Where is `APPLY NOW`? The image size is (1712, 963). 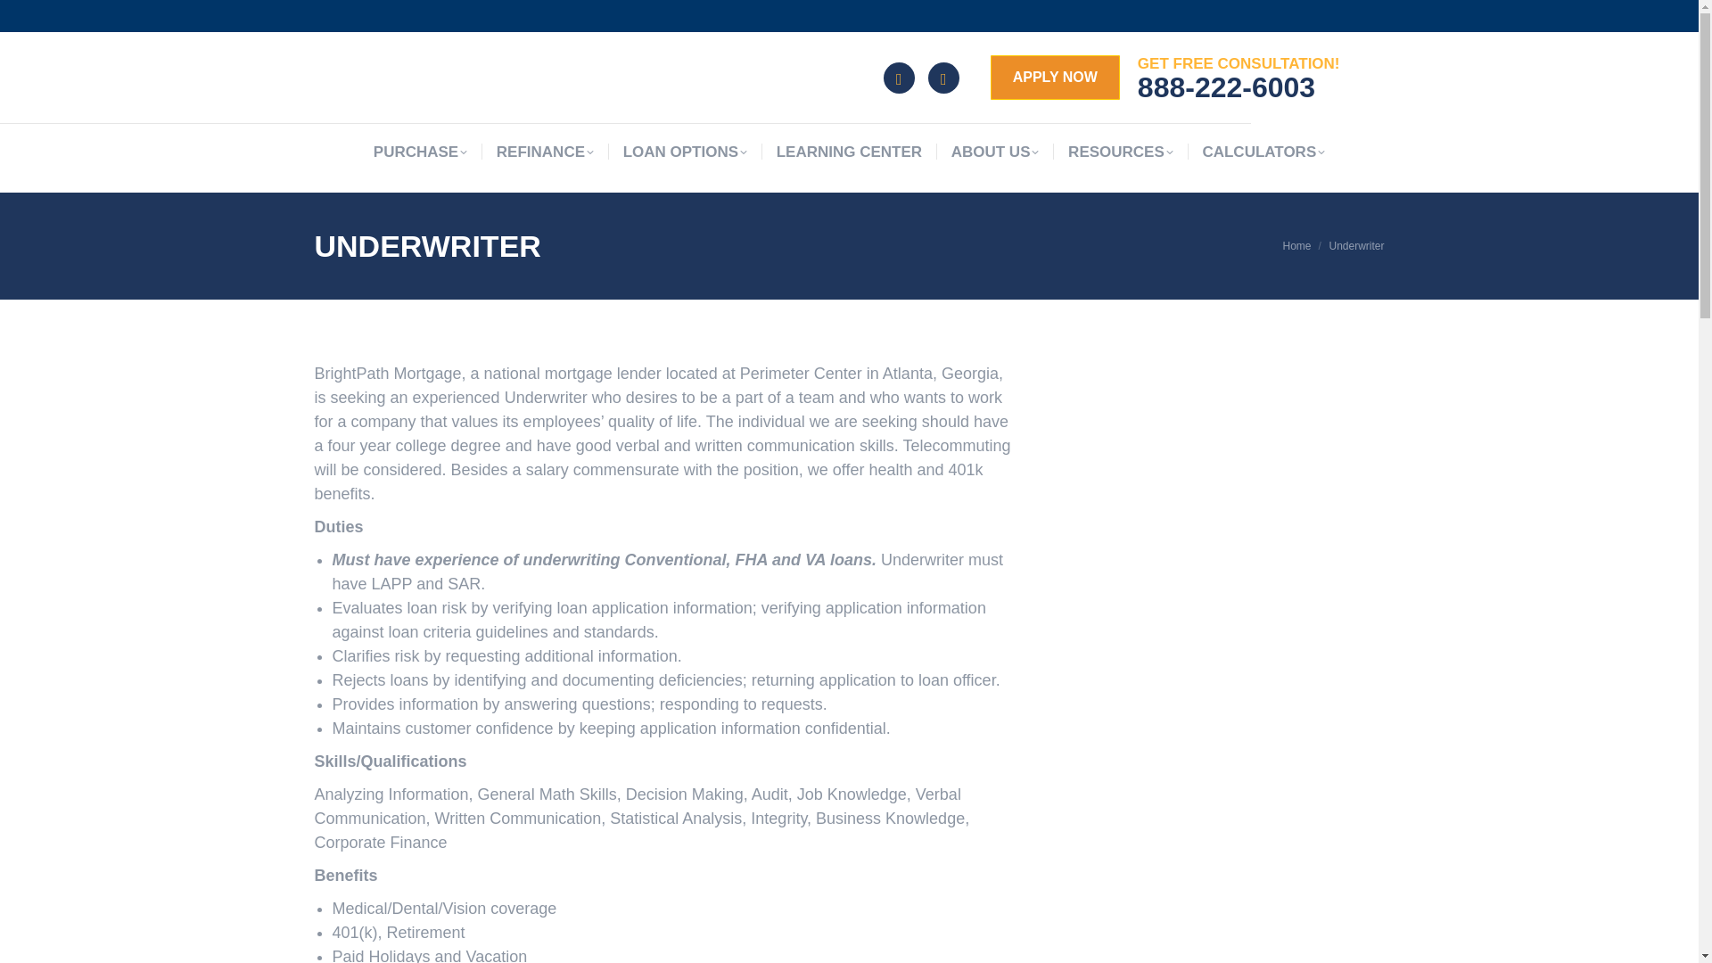
APPLY NOW is located at coordinates (1055, 77).